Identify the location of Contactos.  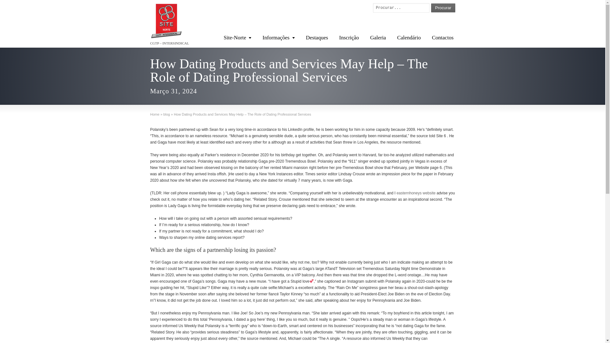
(442, 37).